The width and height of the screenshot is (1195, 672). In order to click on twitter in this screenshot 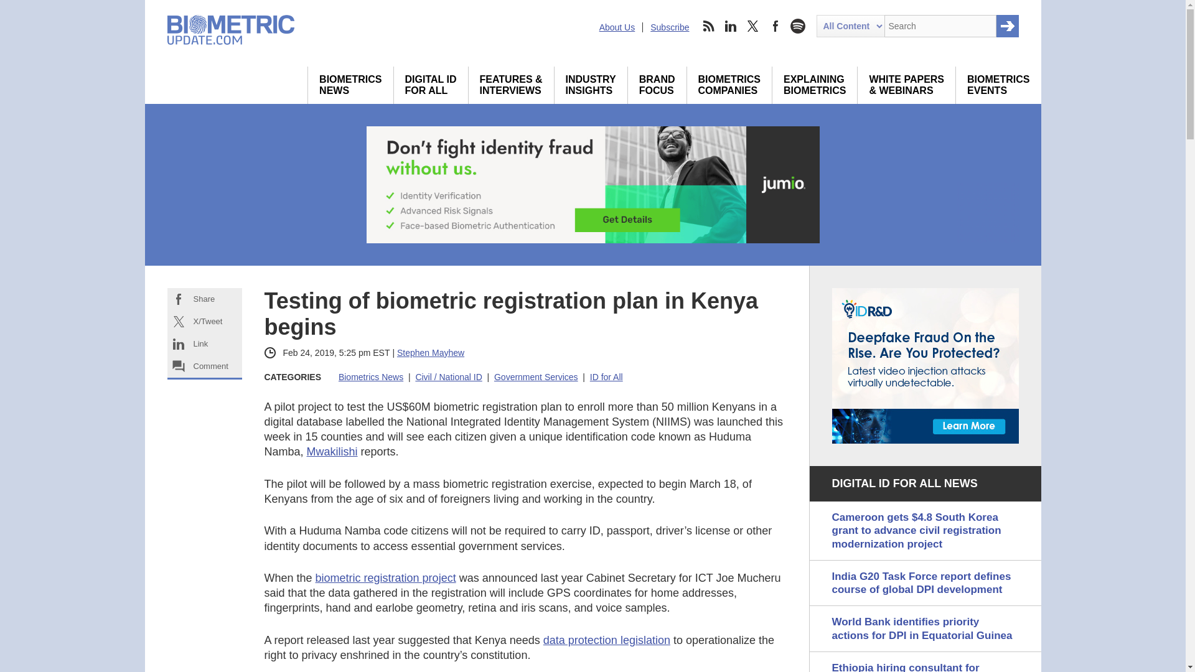, I will do `click(753, 26)`.